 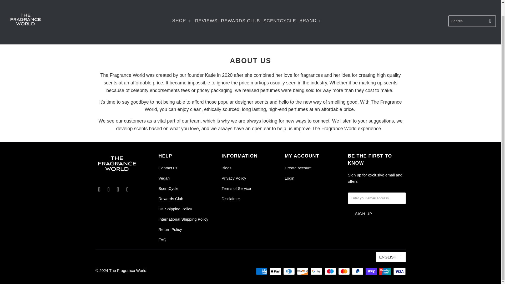 I want to click on Union Pay, so click(x=385, y=271).